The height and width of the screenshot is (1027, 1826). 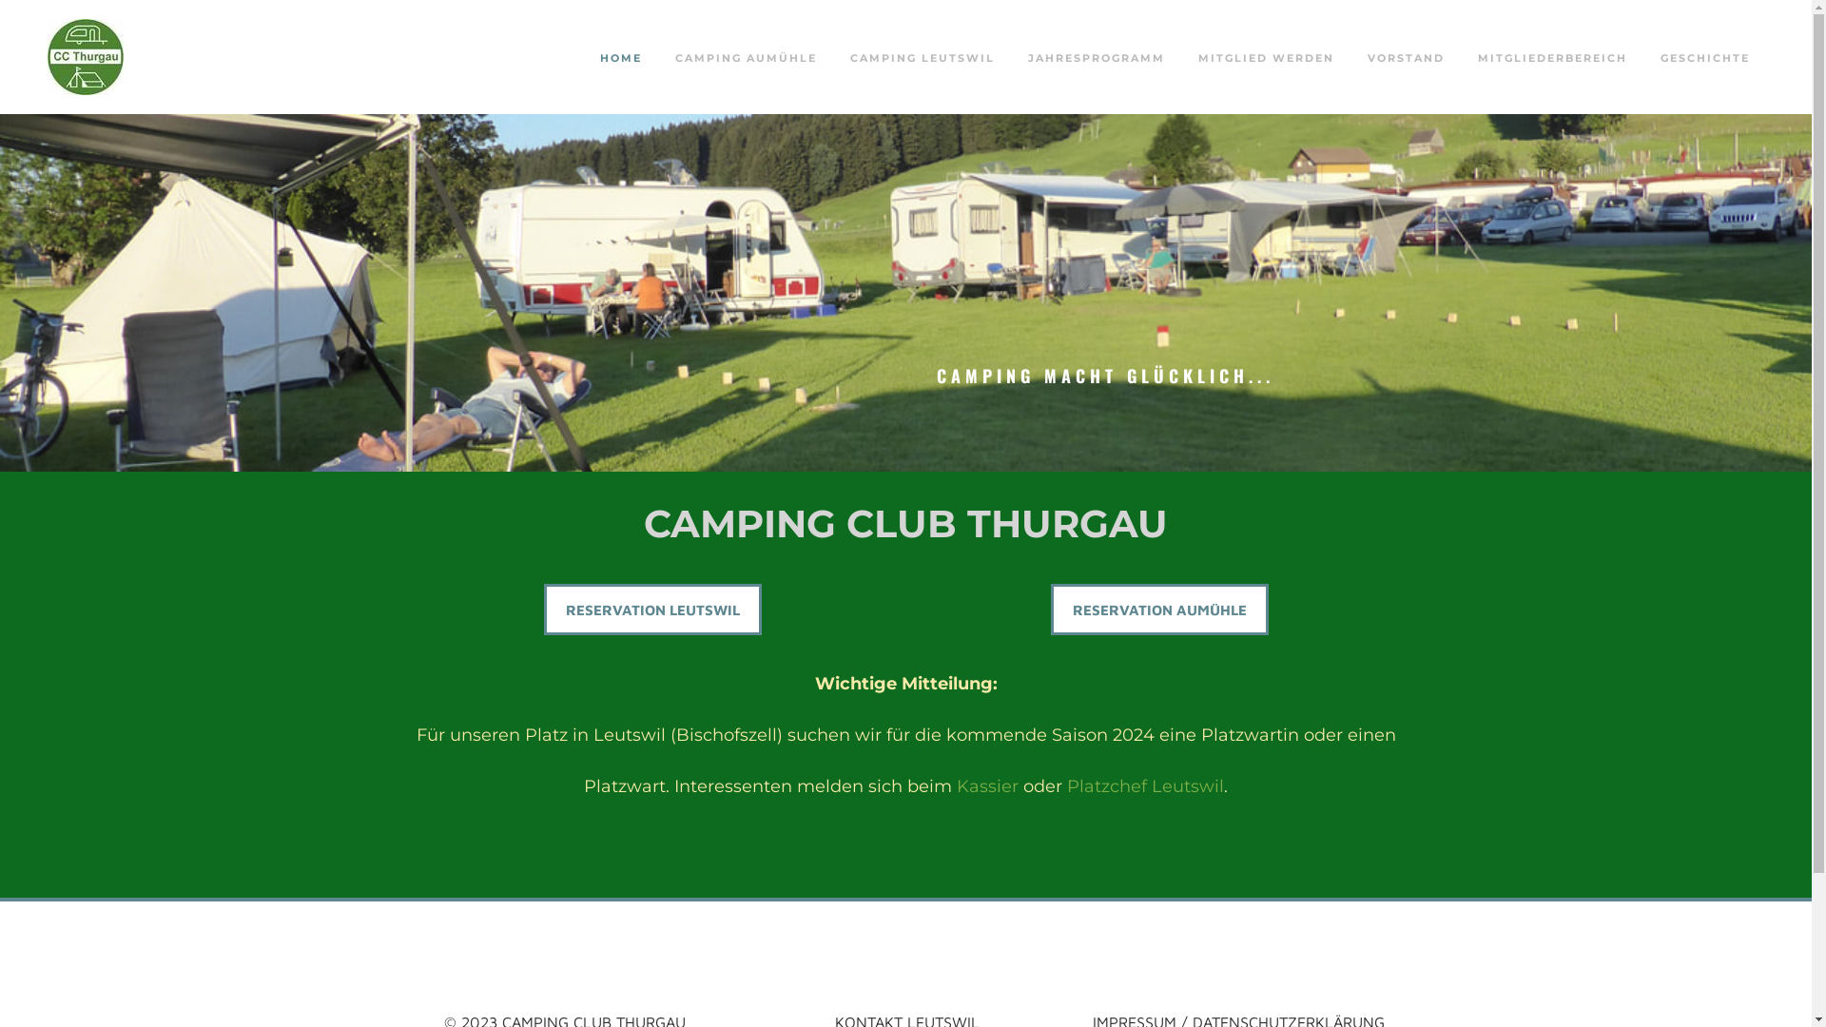 What do you see at coordinates (987, 786) in the screenshot?
I see `Kassier` at bounding box center [987, 786].